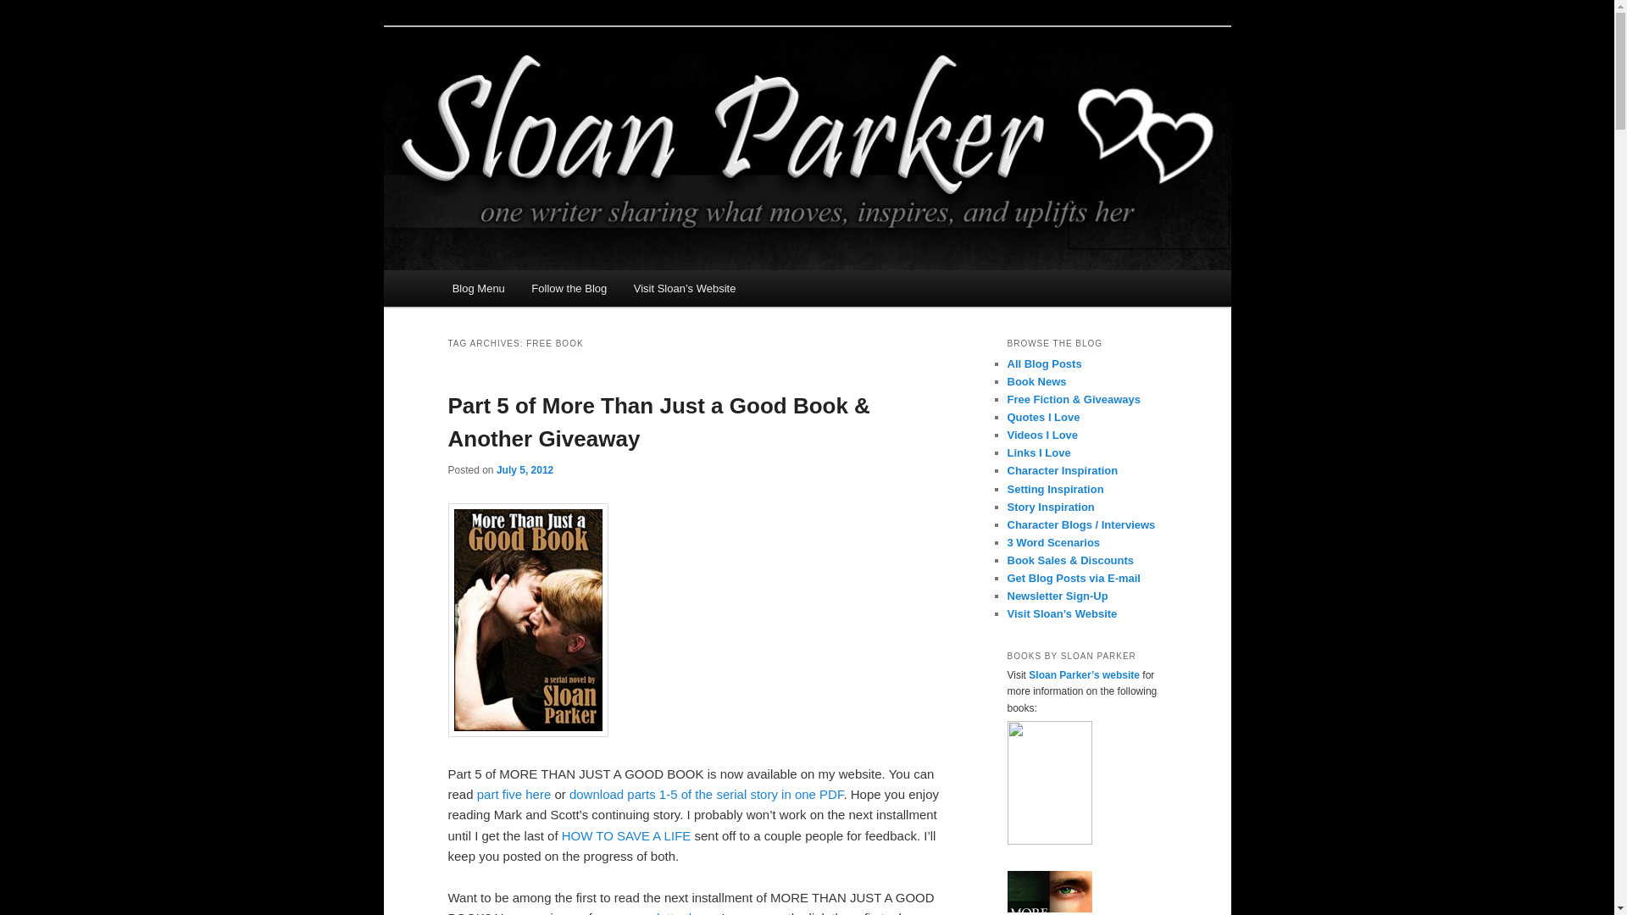  Describe the element at coordinates (707, 794) in the screenshot. I see `PDF` at that location.